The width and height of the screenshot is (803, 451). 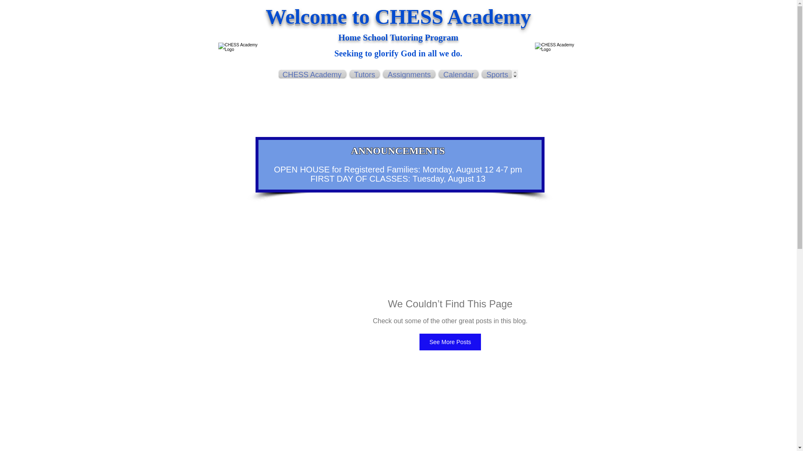 What do you see at coordinates (409, 74) in the screenshot?
I see `Assignments` at bounding box center [409, 74].